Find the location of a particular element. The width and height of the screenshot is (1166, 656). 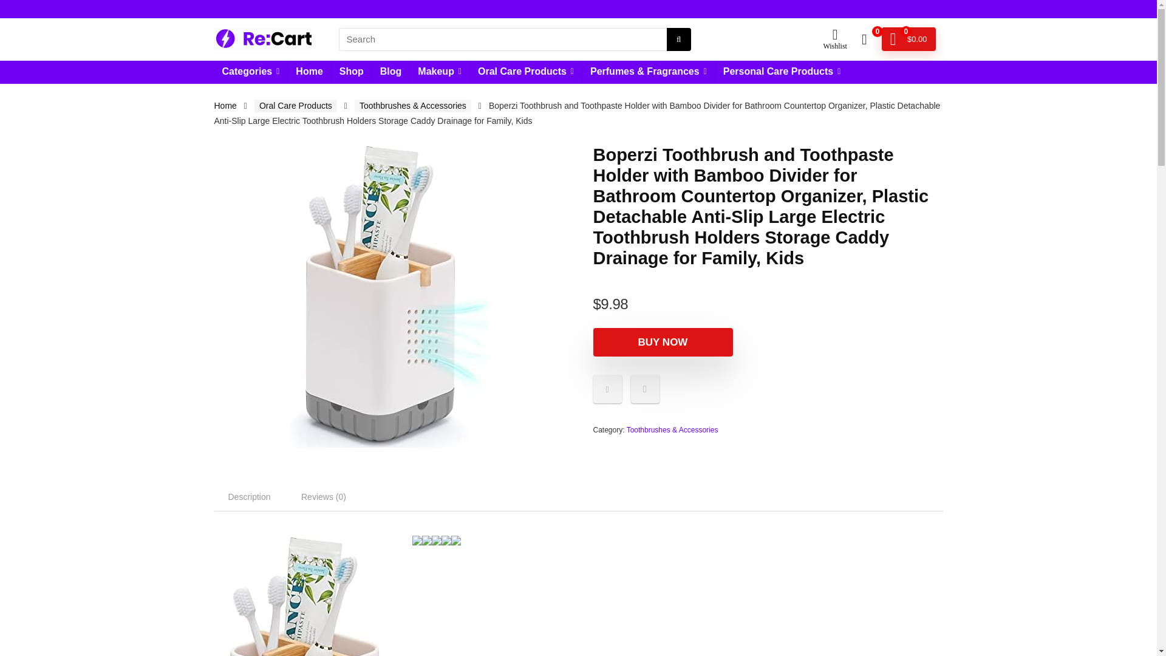

Oral Care Products is located at coordinates (526, 72).